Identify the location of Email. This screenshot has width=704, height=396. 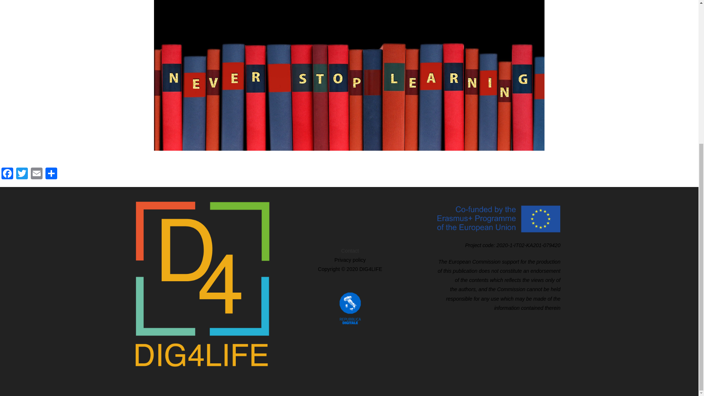
(37, 174).